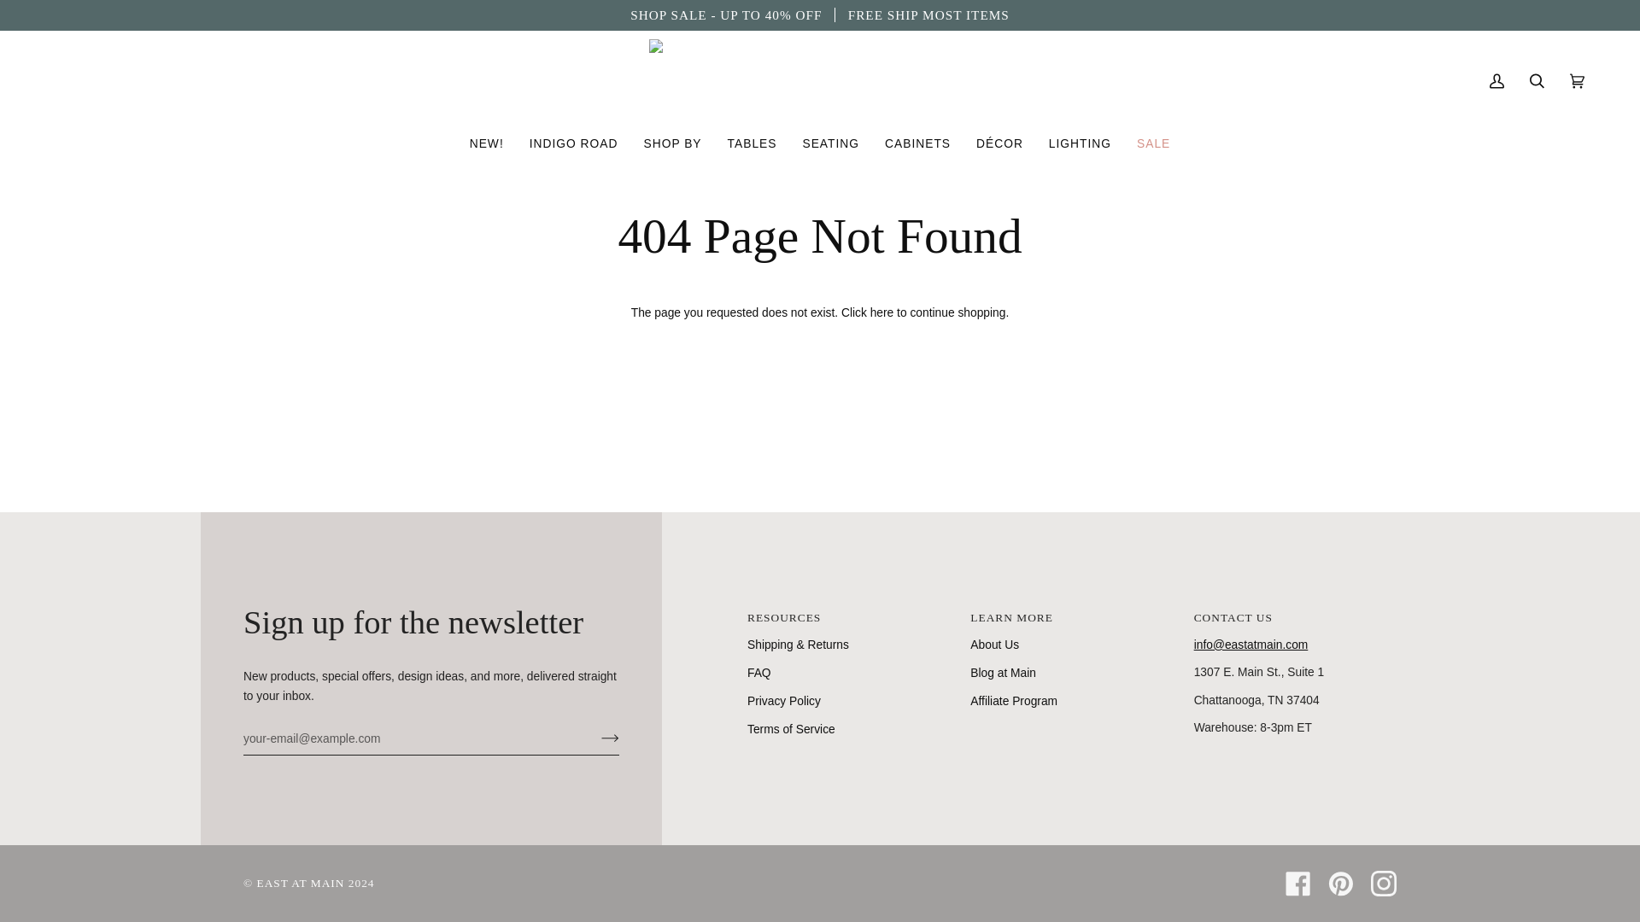  I want to click on Pinterest, so click(1341, 883).